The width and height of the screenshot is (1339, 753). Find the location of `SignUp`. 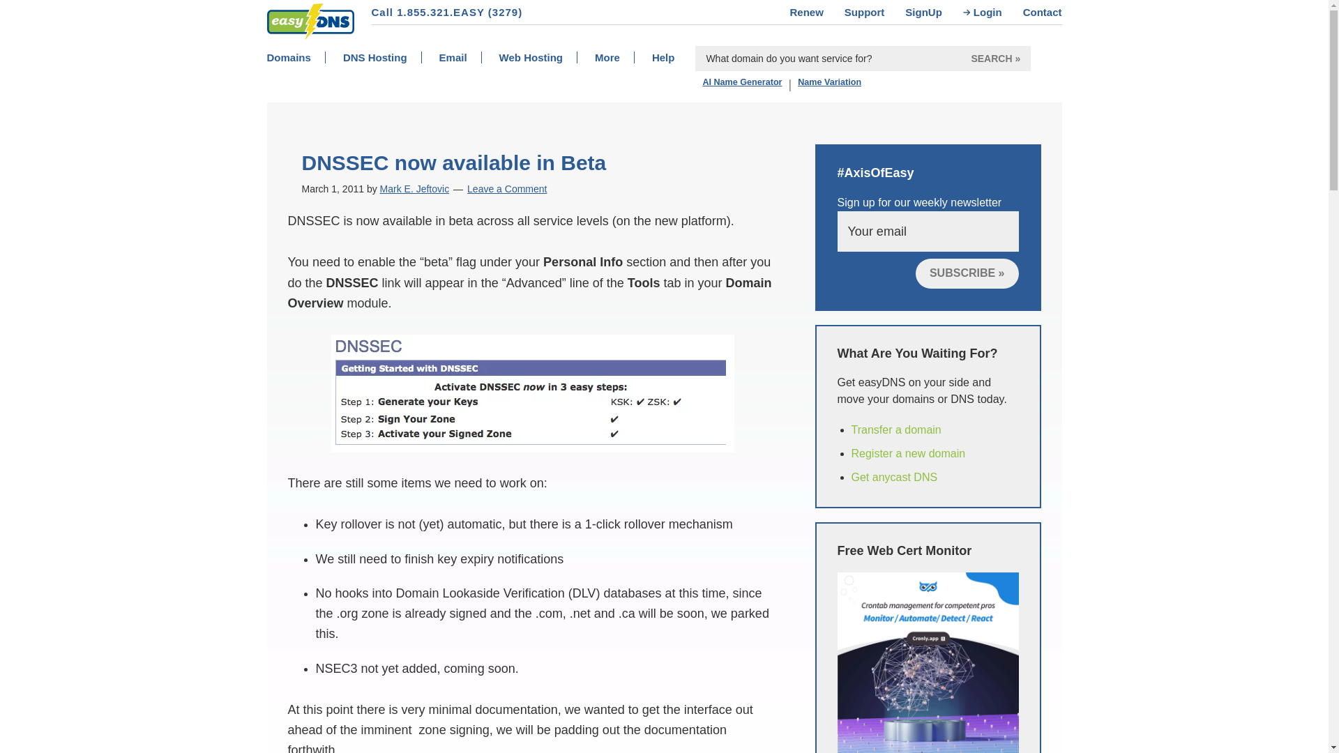

SignUp is located at coordinates (933, 12).